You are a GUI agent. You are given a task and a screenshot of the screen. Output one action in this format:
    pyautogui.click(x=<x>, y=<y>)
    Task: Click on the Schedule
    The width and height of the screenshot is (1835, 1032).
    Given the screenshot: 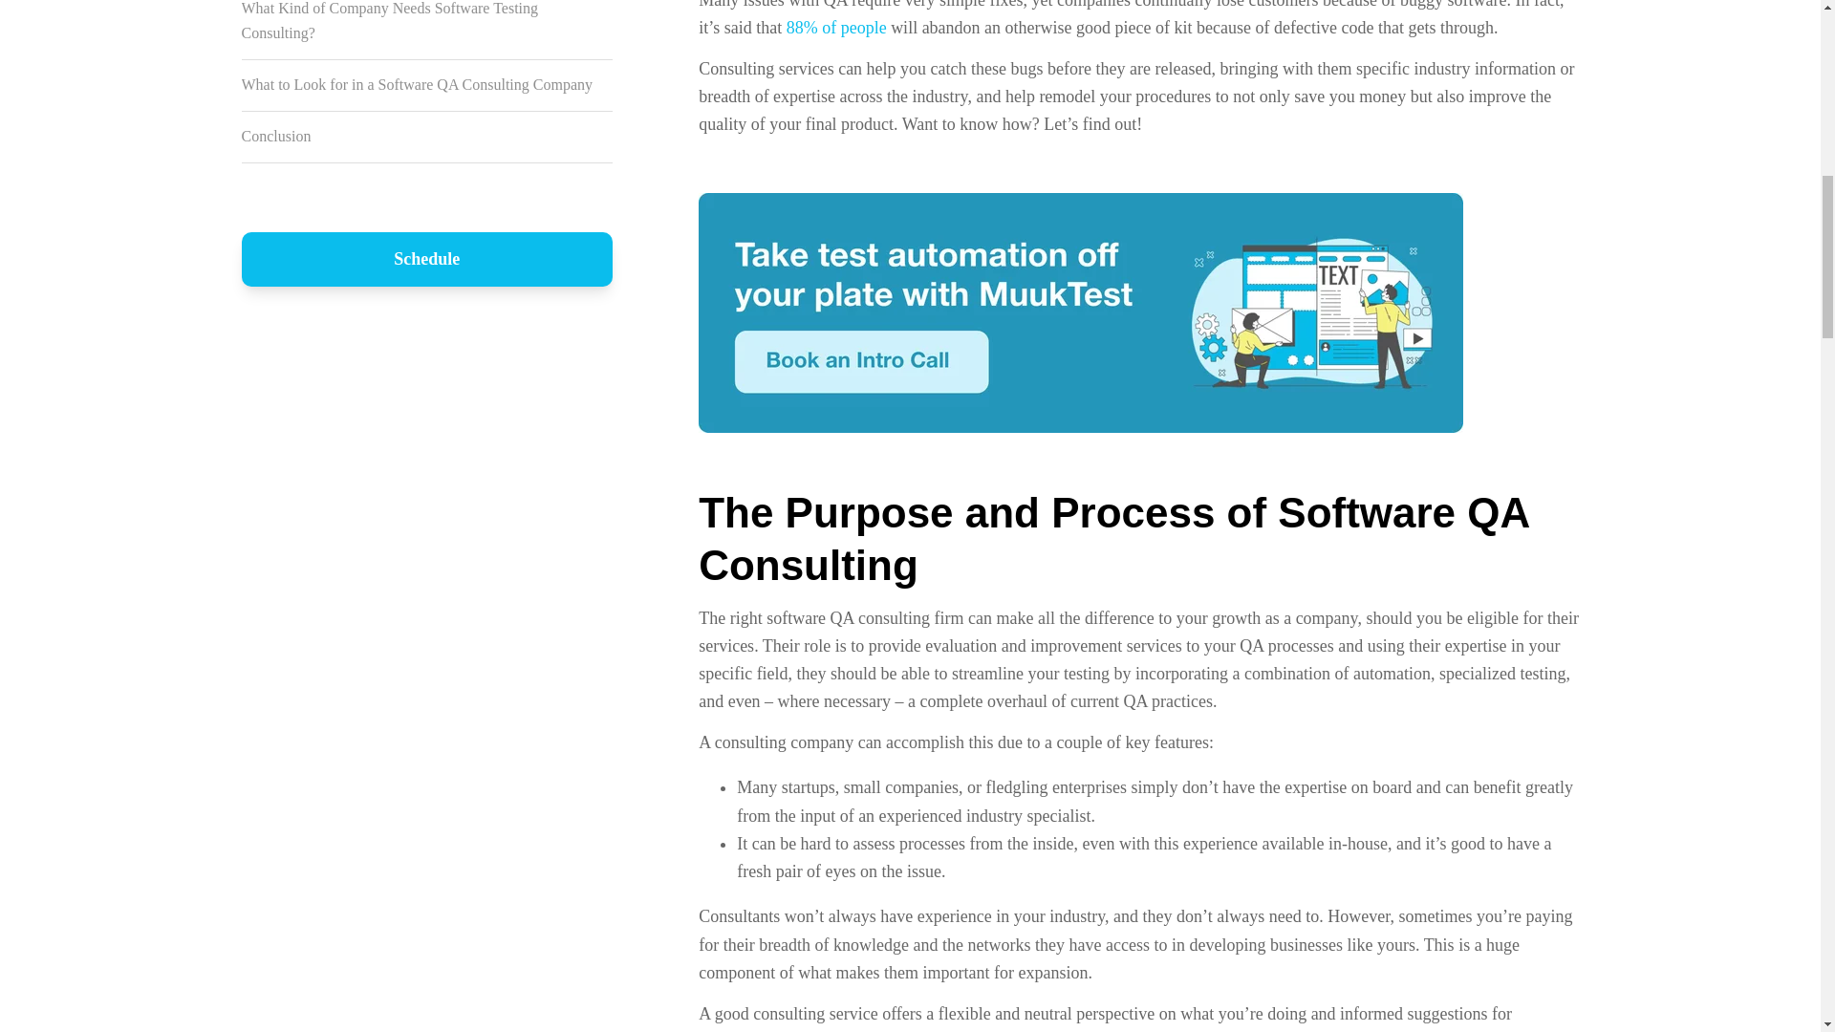 What is the action you would take?
    pyautogui.click(x=426, y=260)
    